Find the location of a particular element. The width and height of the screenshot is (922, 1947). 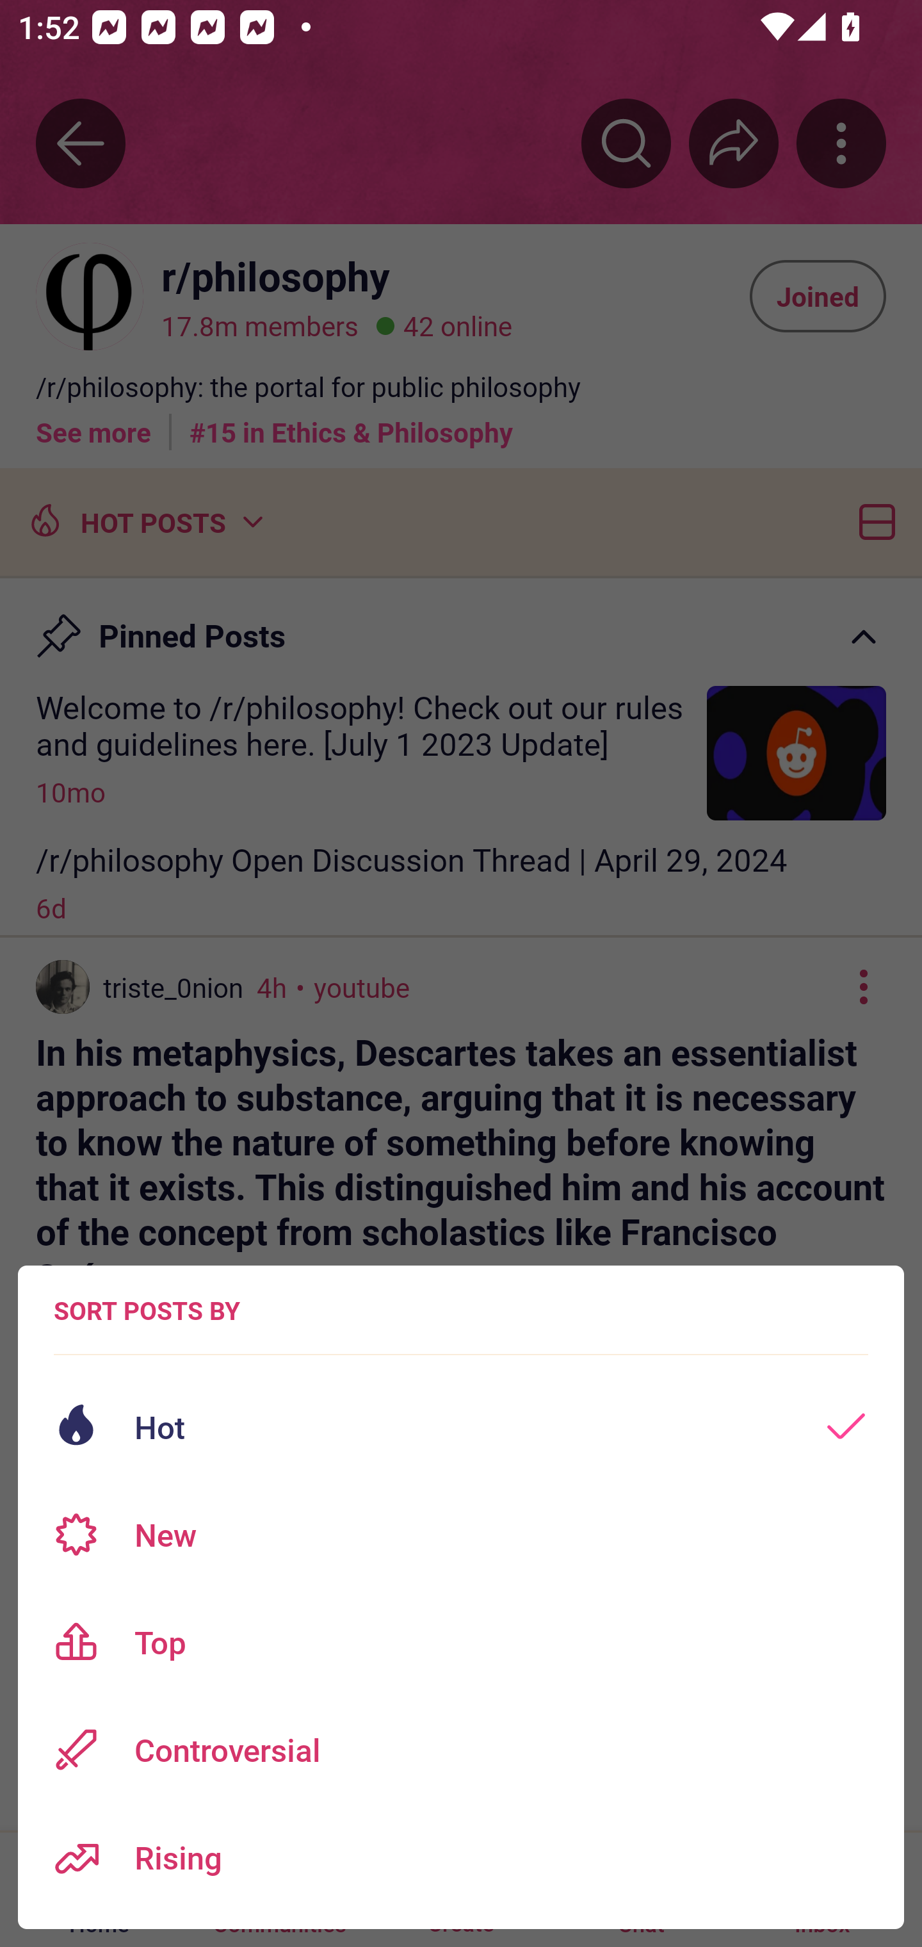

Rising is located at coordinates (461, 1857).